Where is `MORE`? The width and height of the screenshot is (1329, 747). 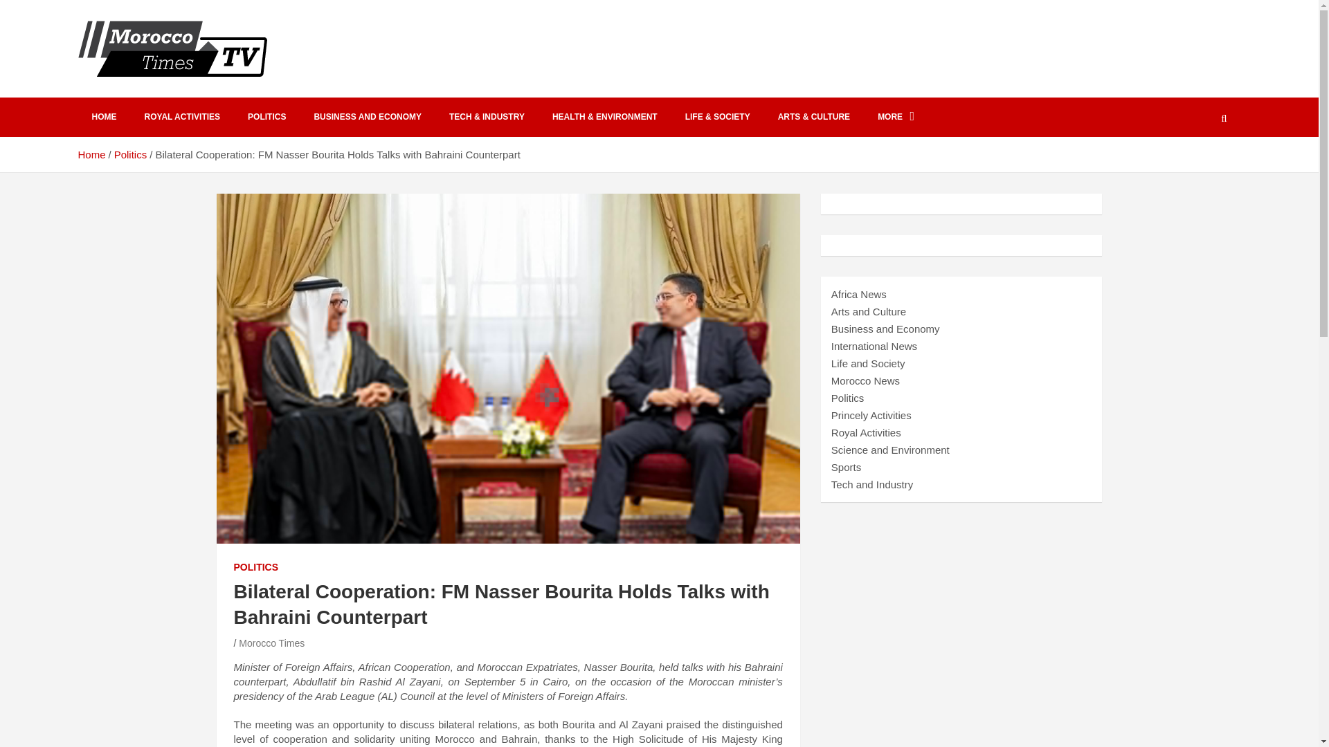 MORE is located at coordinates (896, 117).